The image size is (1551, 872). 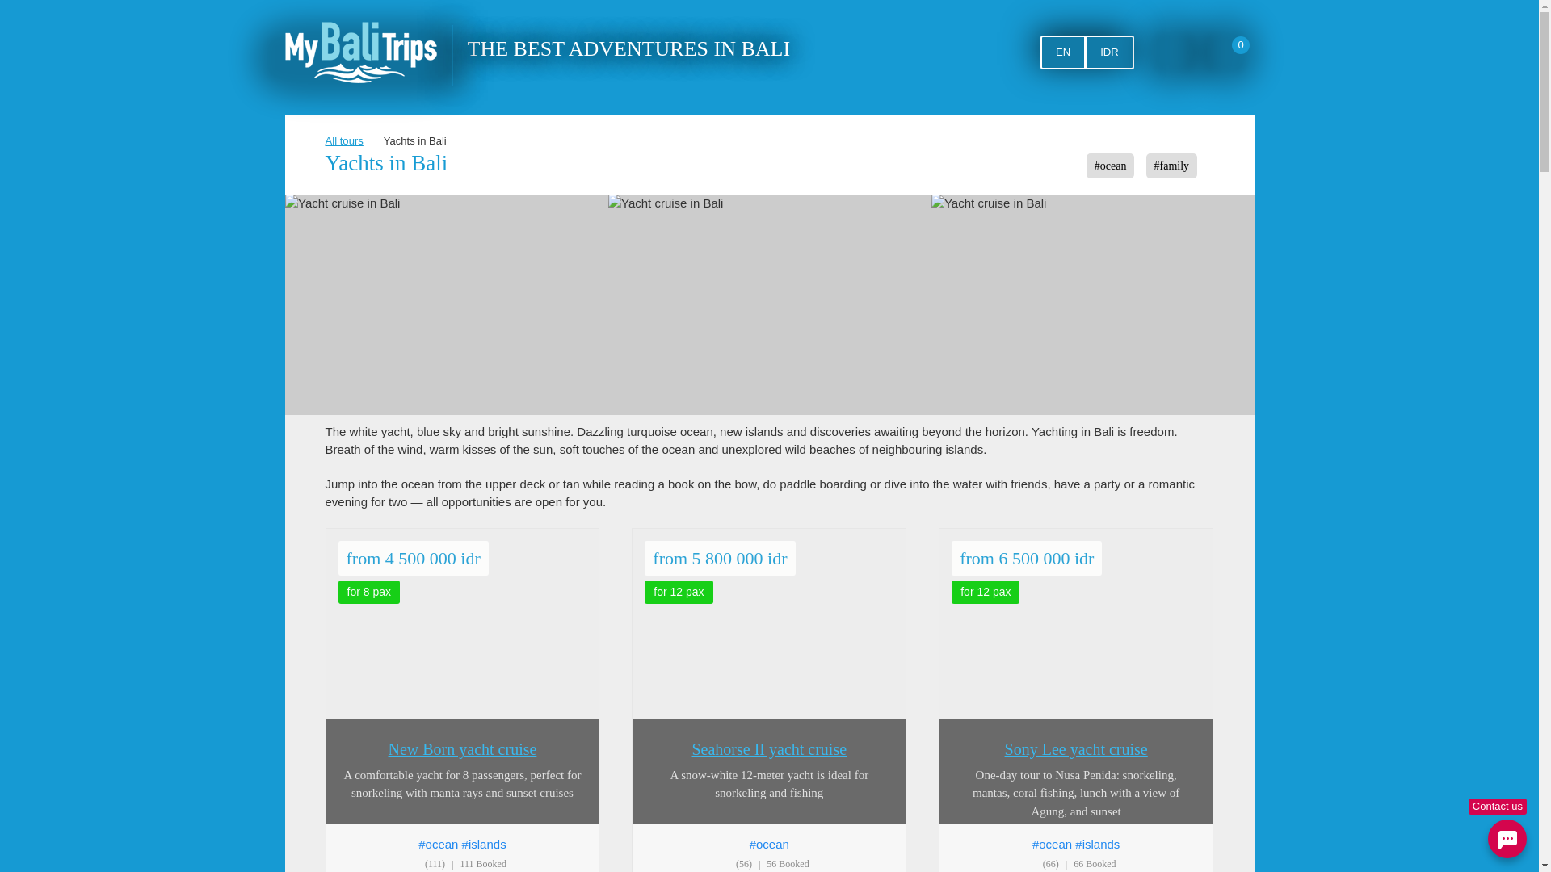 What do you see at coordinates (343, 140) in the screenshot?
I see `All tours` at bounding box center [343, 140].